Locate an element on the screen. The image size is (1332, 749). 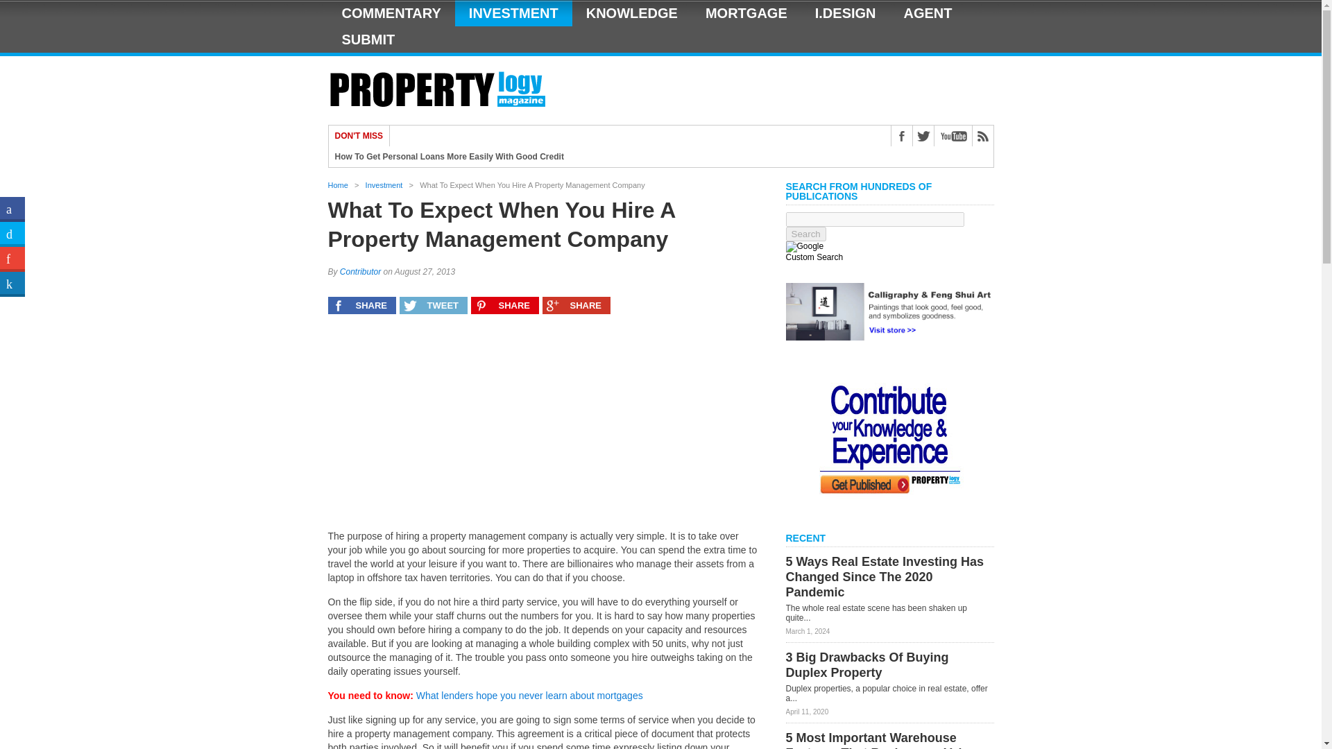
MORTGAGE is located at coordinates (746, 12).